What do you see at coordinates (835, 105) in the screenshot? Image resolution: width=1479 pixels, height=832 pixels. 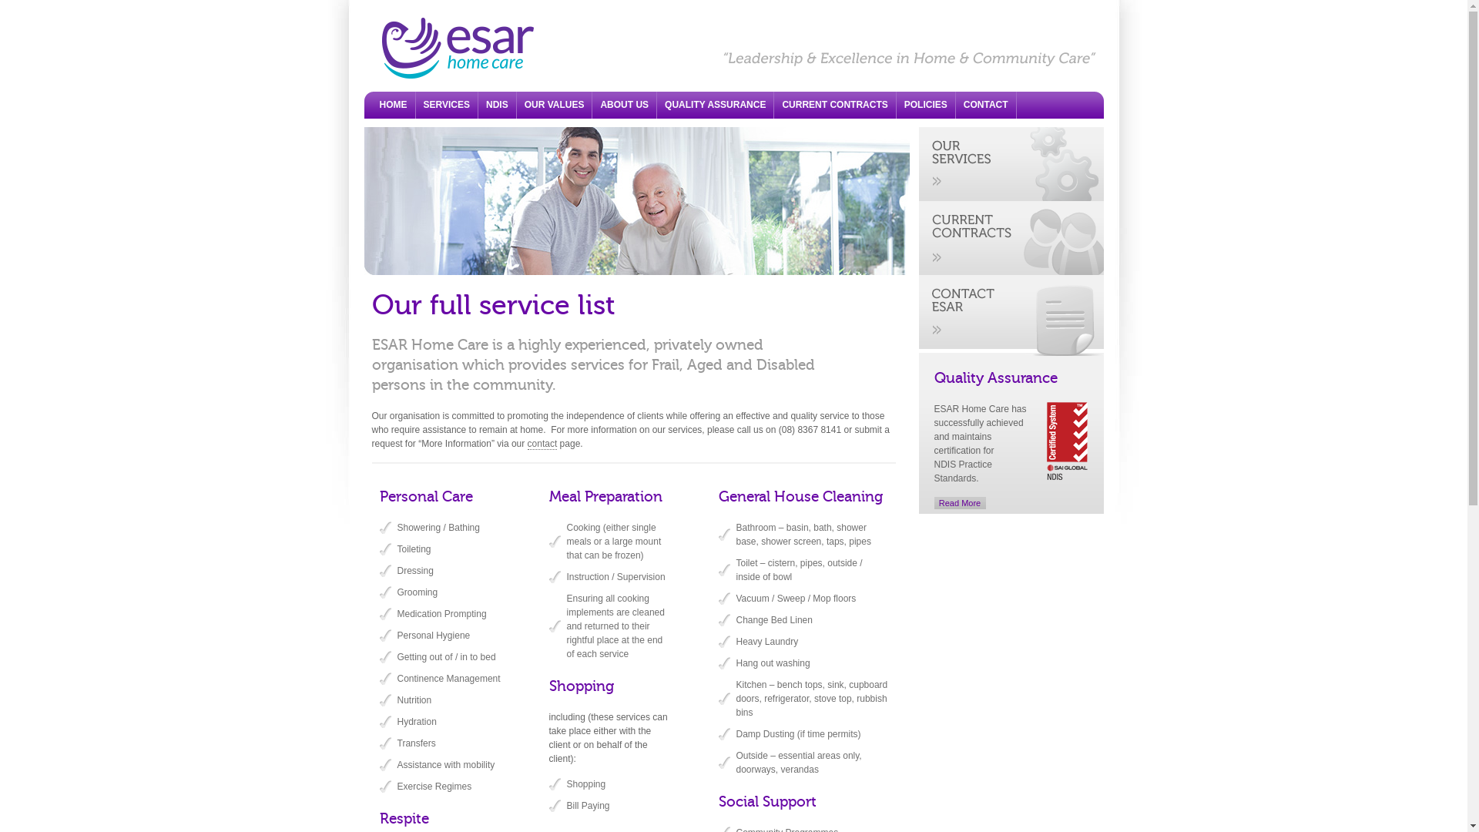 I see `CURRENT CONTRACTS` at bounding box center [835, 105].